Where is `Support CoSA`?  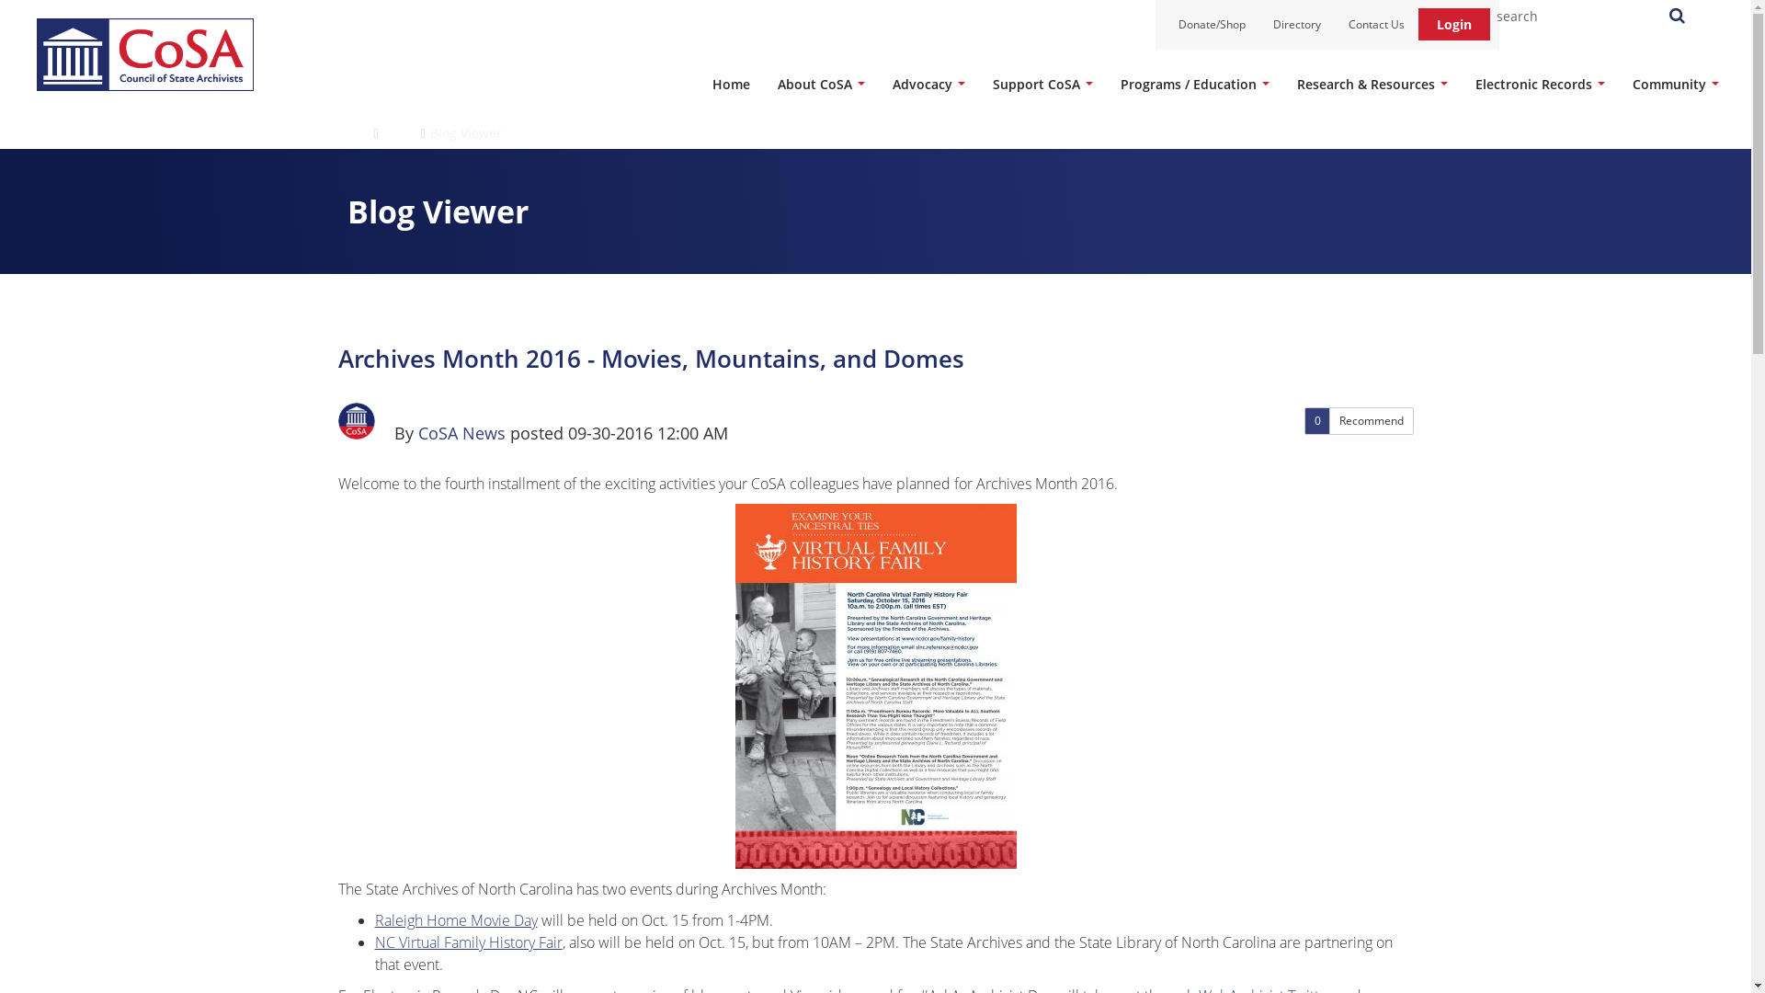
Support CoSA is located at coordinates (1042, 85).